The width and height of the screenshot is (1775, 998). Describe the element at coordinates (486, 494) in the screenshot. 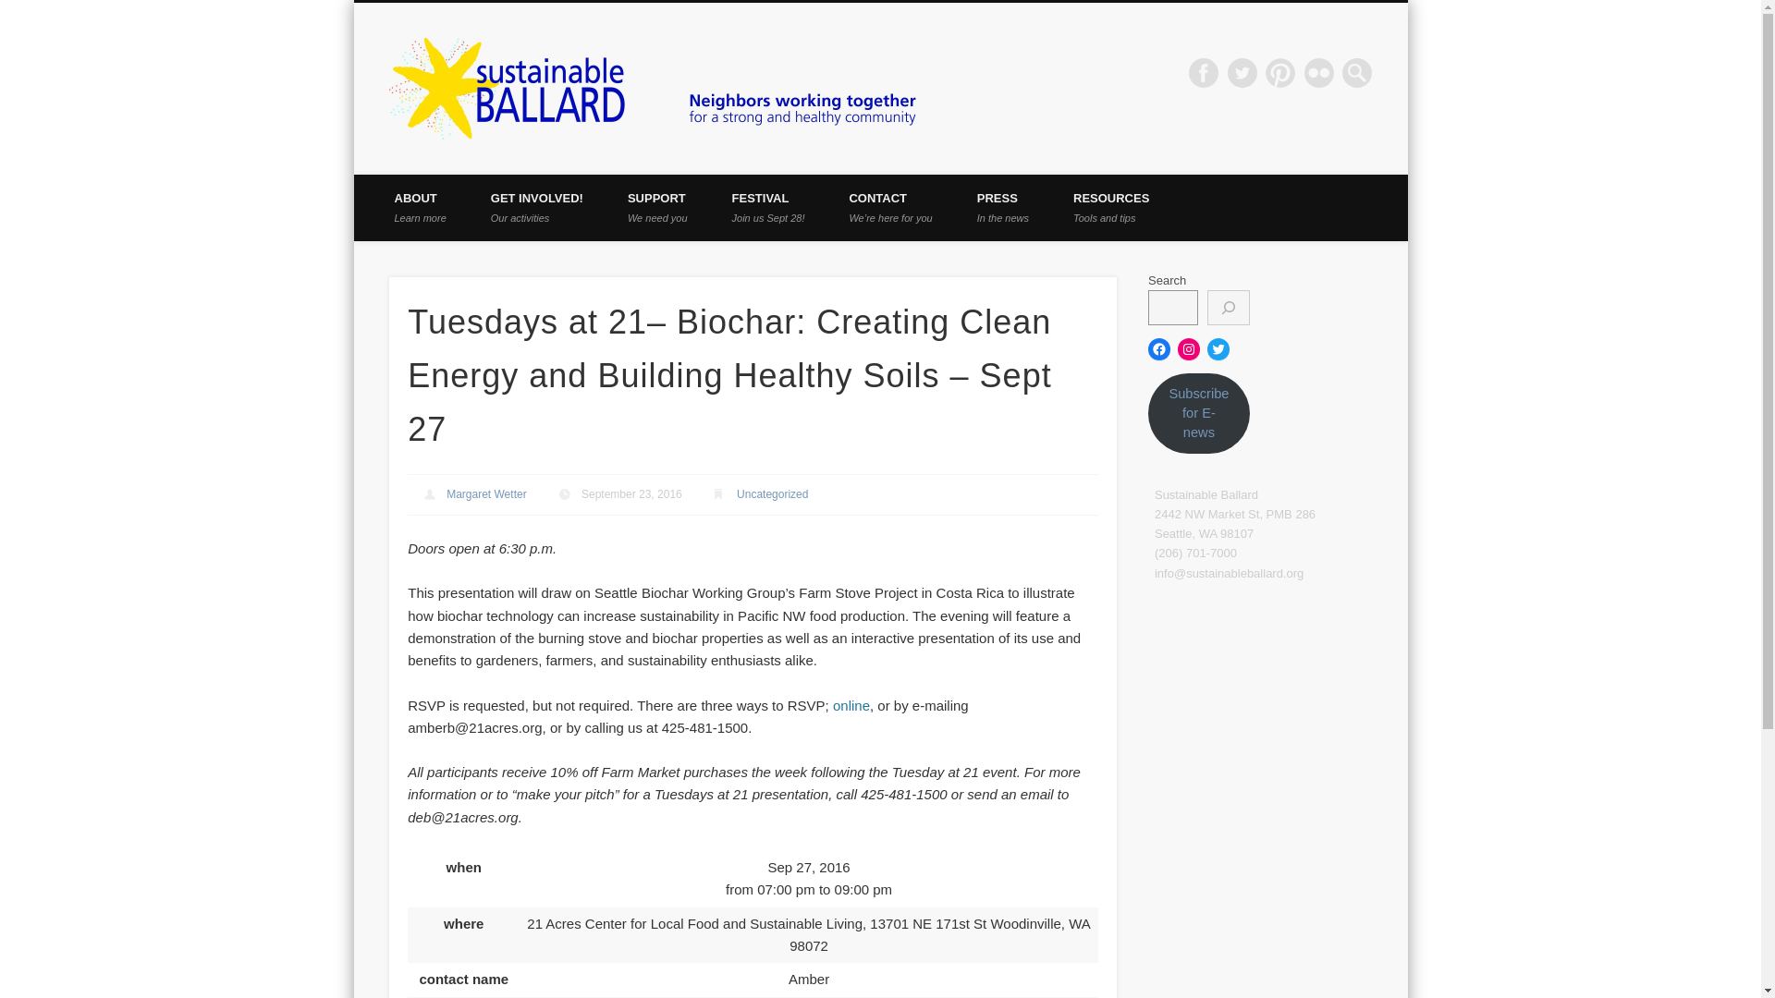

I see `sustainable BALLARD` at that location.